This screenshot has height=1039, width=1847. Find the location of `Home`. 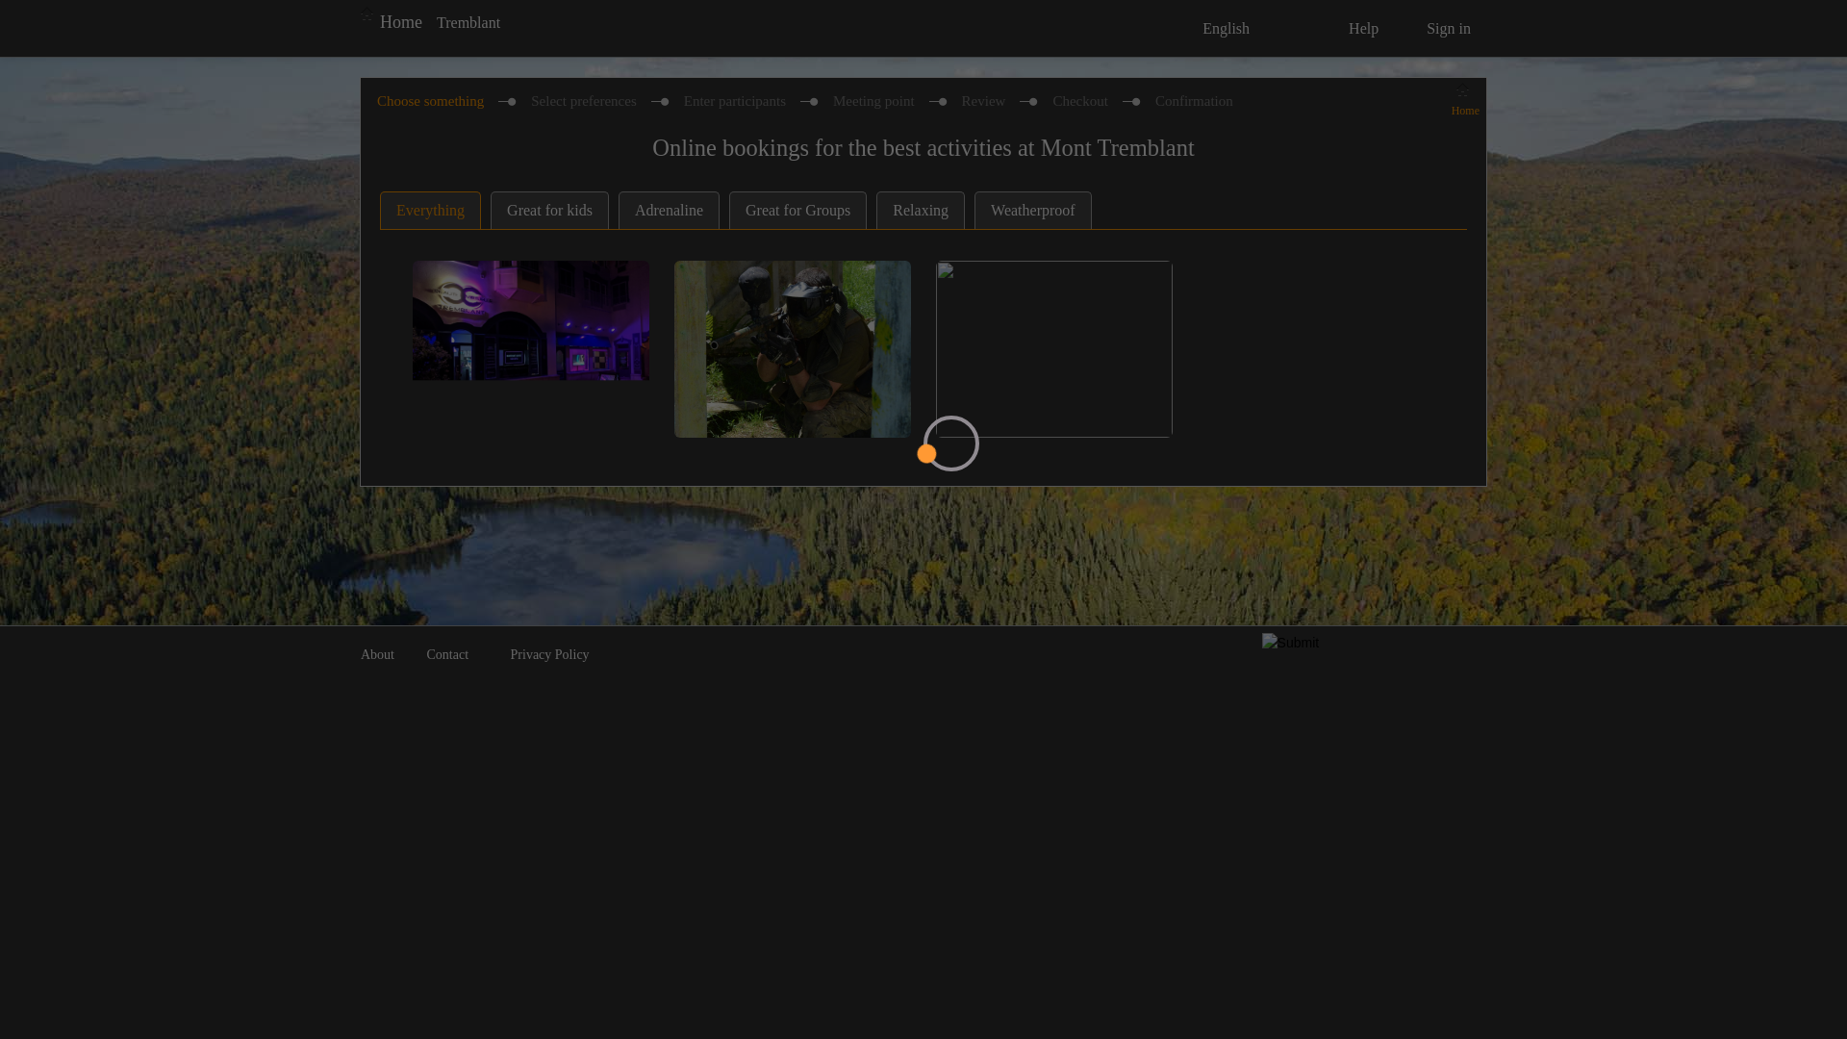

Home is located at coordinates (392, 22).